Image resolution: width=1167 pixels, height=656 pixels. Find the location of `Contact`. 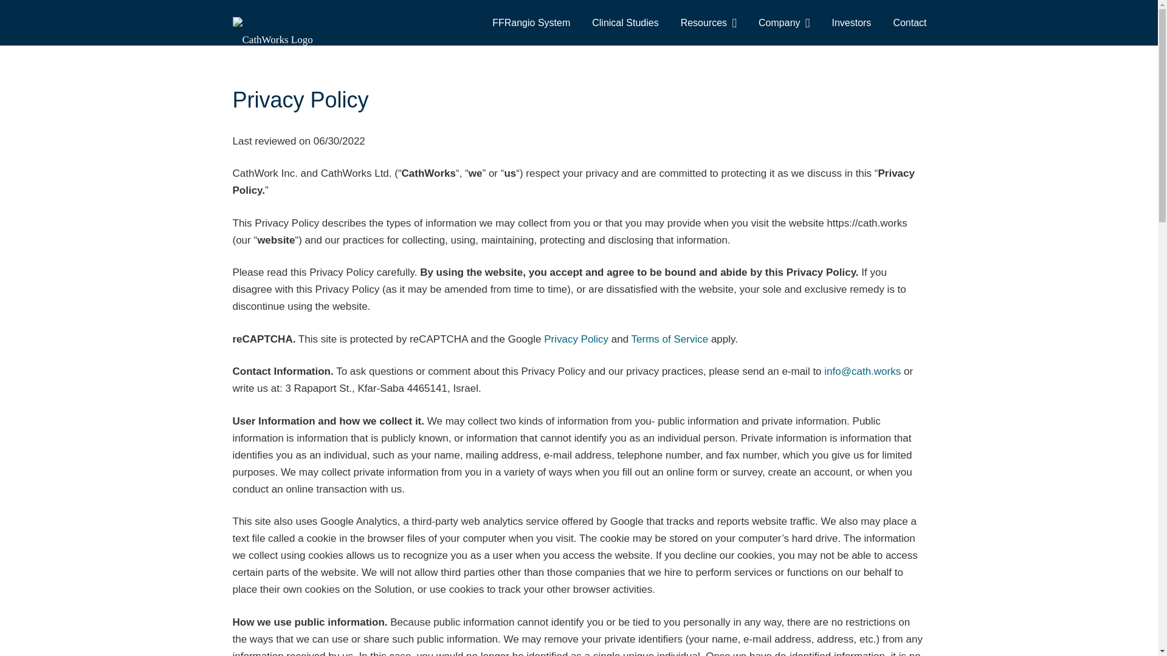

Contact is located at coordinates (909, 22).